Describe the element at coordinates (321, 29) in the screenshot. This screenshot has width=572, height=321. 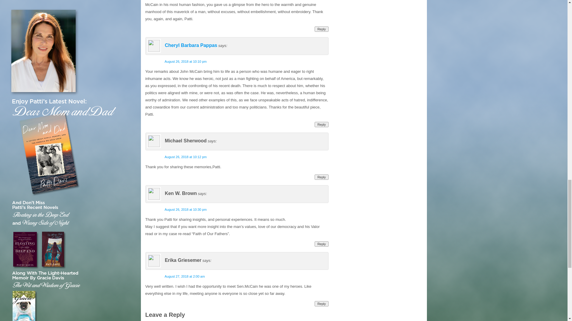
I see `Reply` at that location.